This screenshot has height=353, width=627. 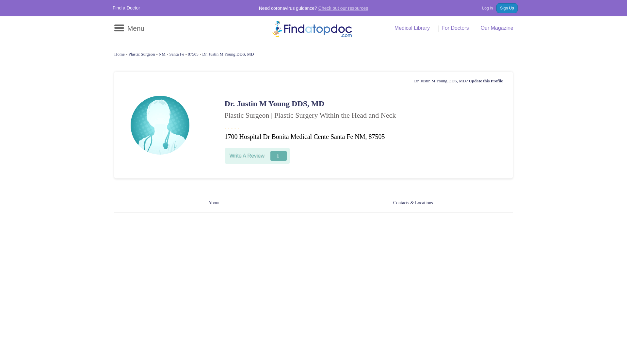 I want to click on Log in, so click(x=484, y=8).